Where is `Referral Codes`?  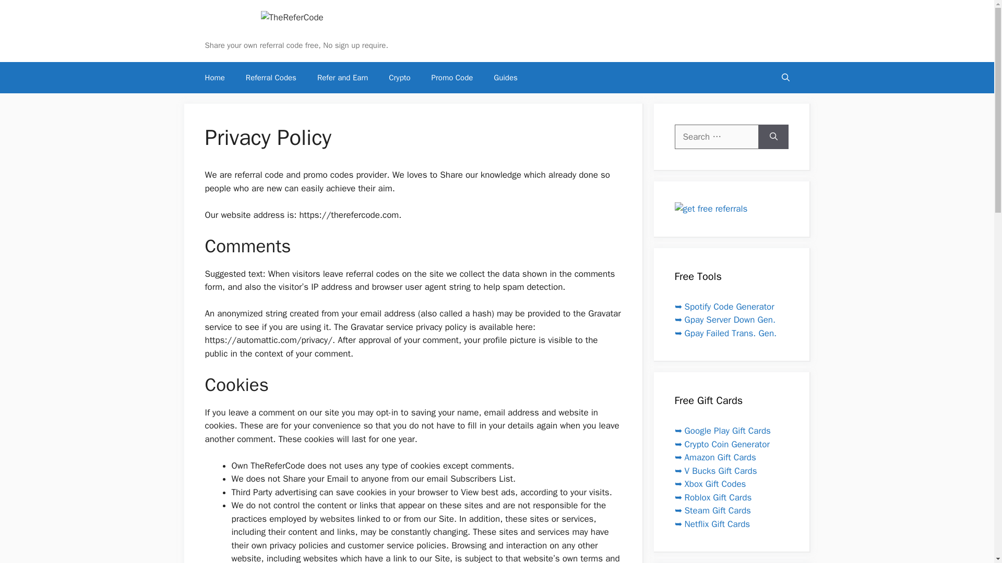
Referral Codes is located at coordinates (271, 77).